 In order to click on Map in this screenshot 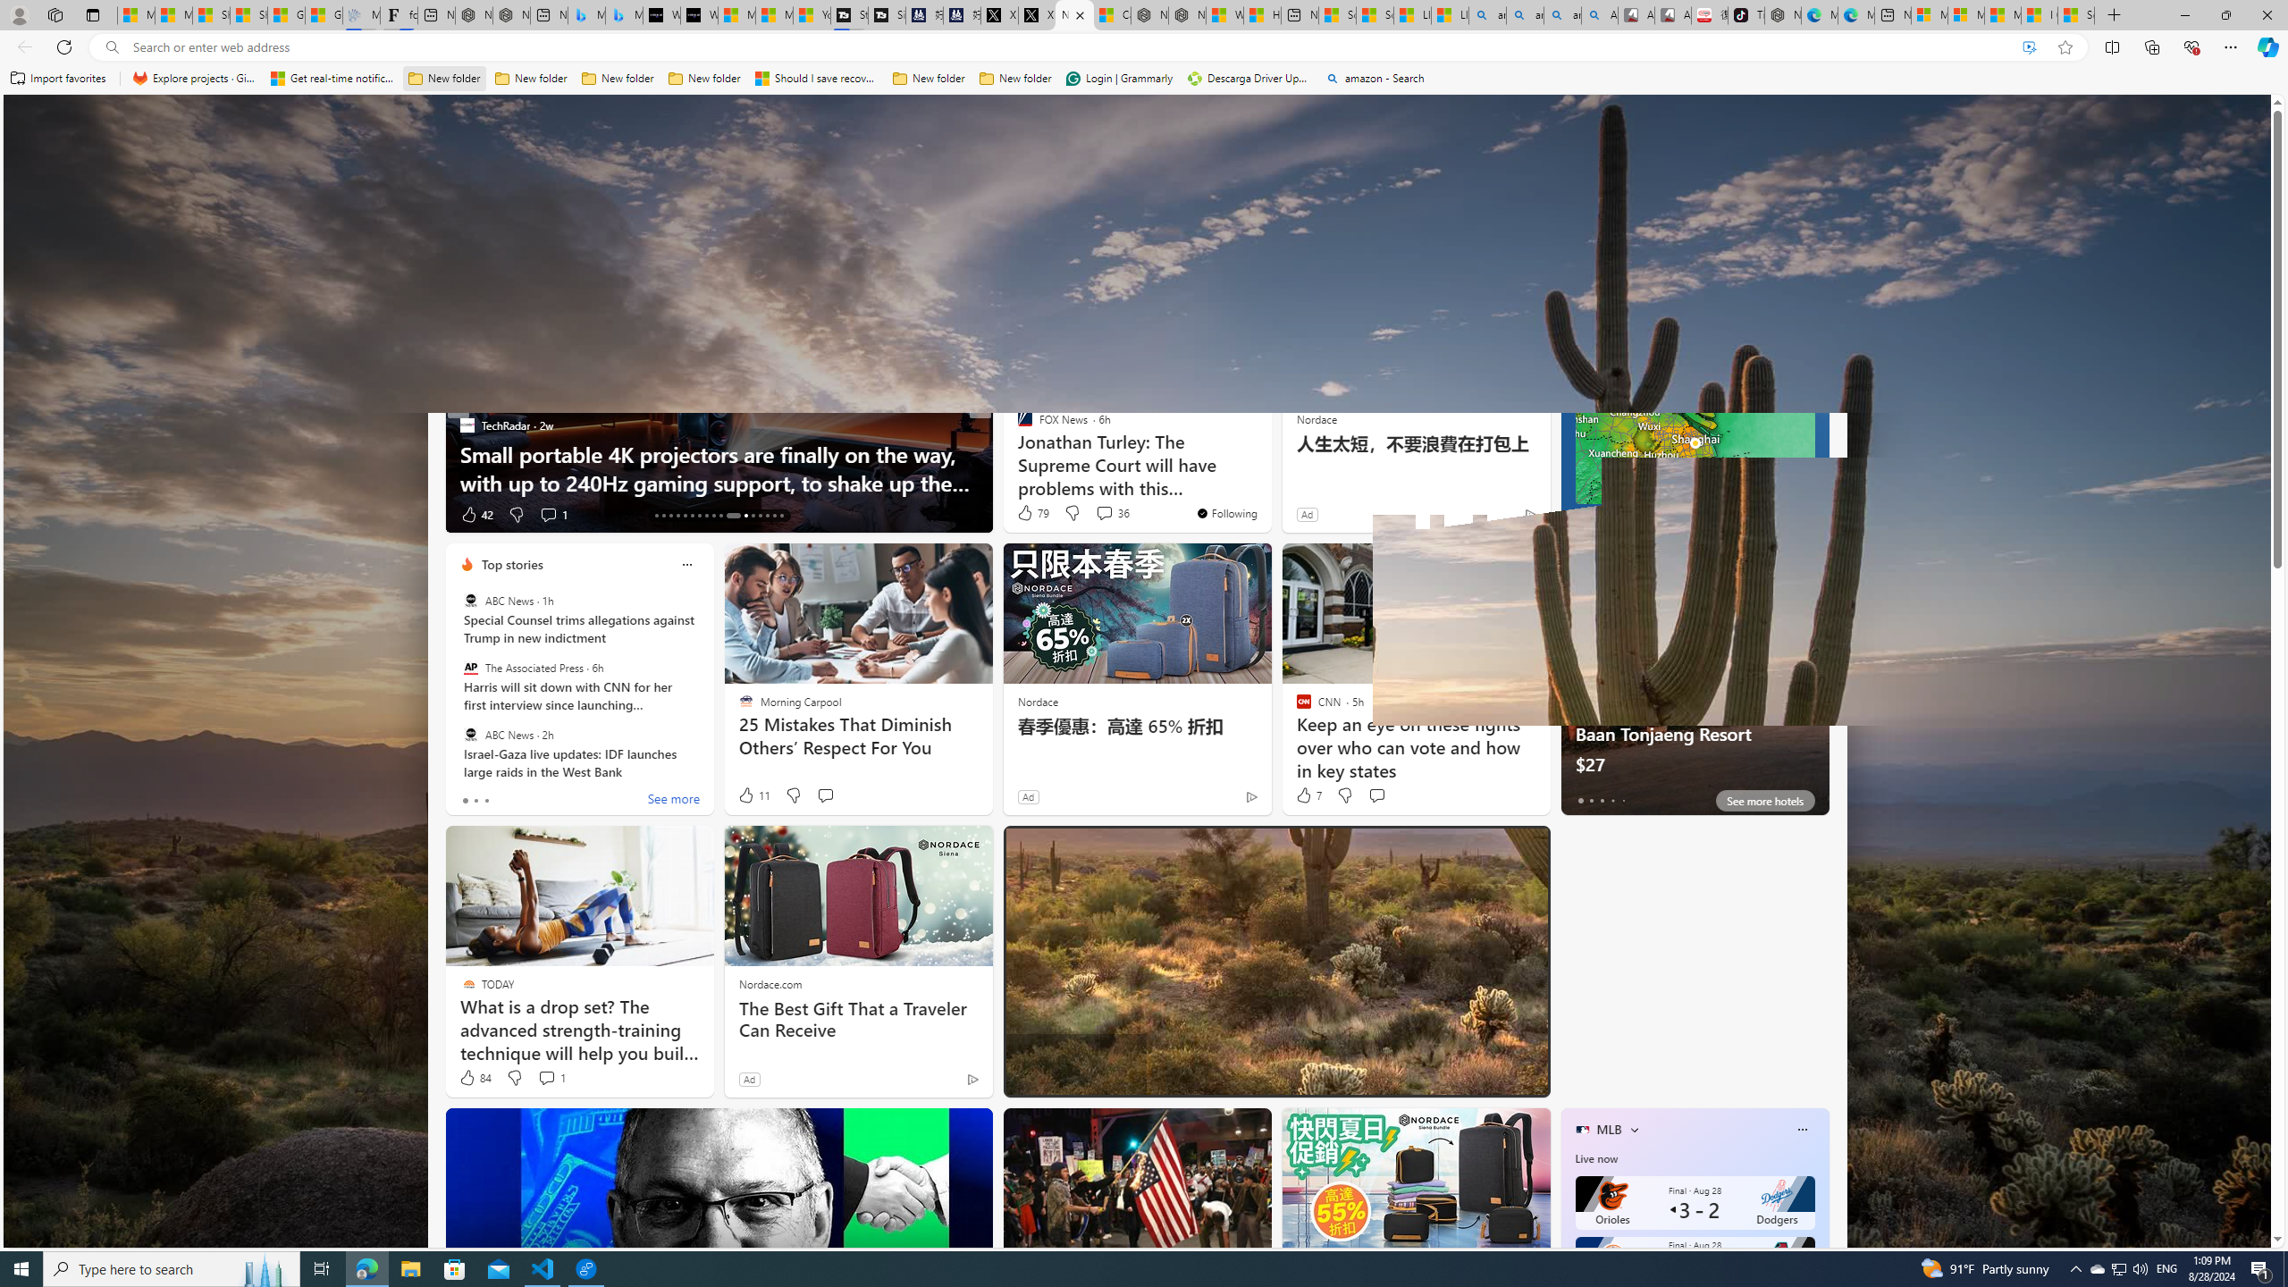, I will do `click(1707, 366)`.